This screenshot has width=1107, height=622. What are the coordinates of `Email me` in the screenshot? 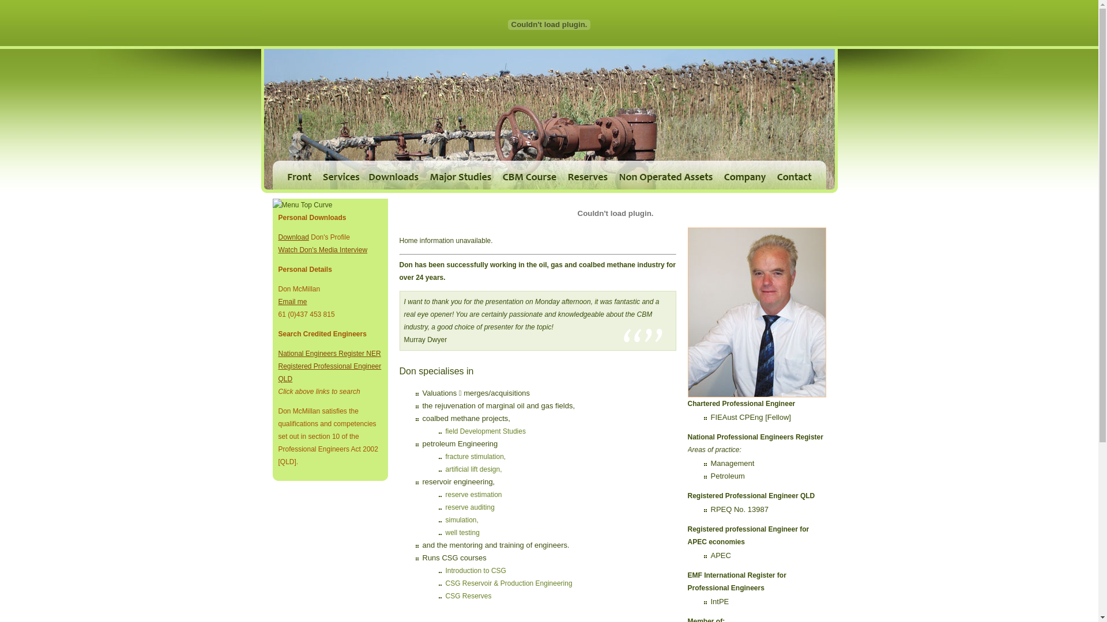 It's located at (292, 302).